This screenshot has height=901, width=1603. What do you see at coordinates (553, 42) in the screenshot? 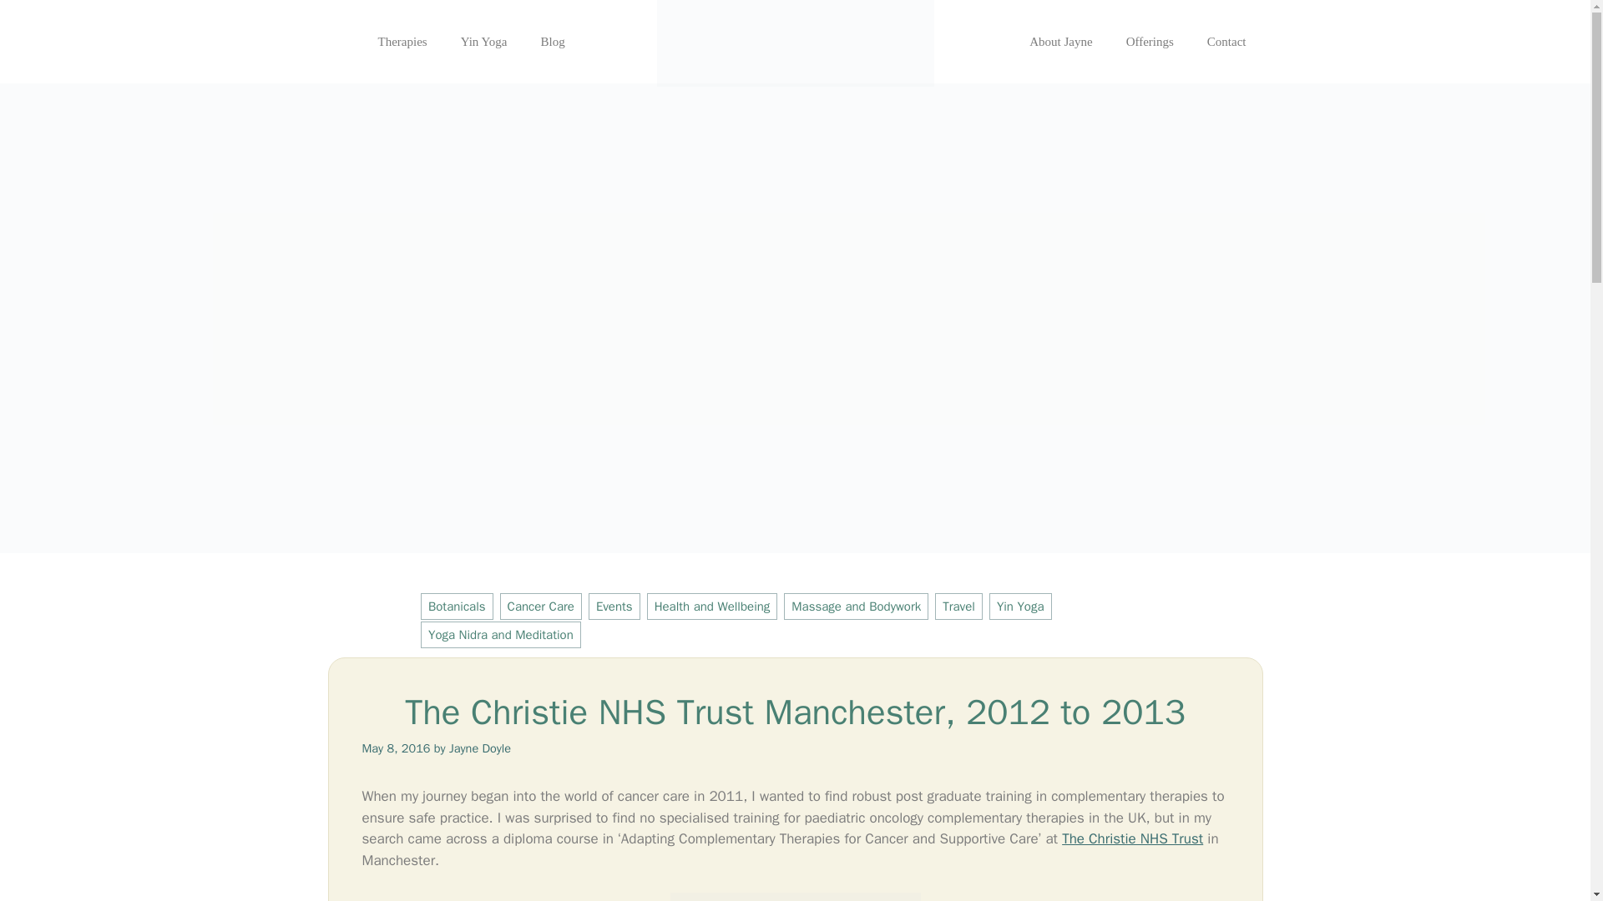
I see `Blog` at bounding box center [553, 42].